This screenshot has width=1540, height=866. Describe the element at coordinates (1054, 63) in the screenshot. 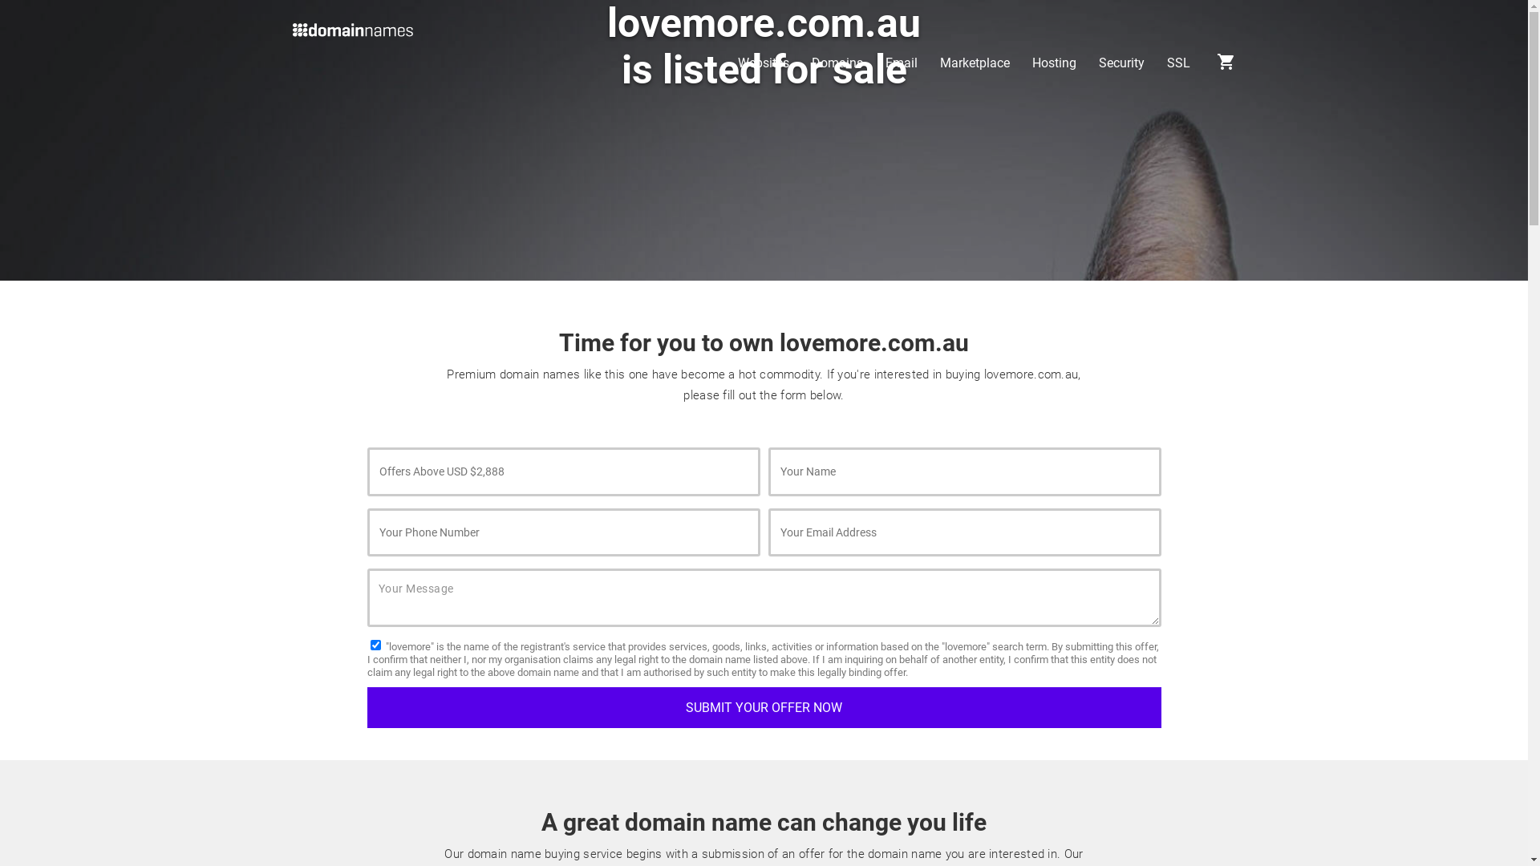

I see `Hosting` at that location.